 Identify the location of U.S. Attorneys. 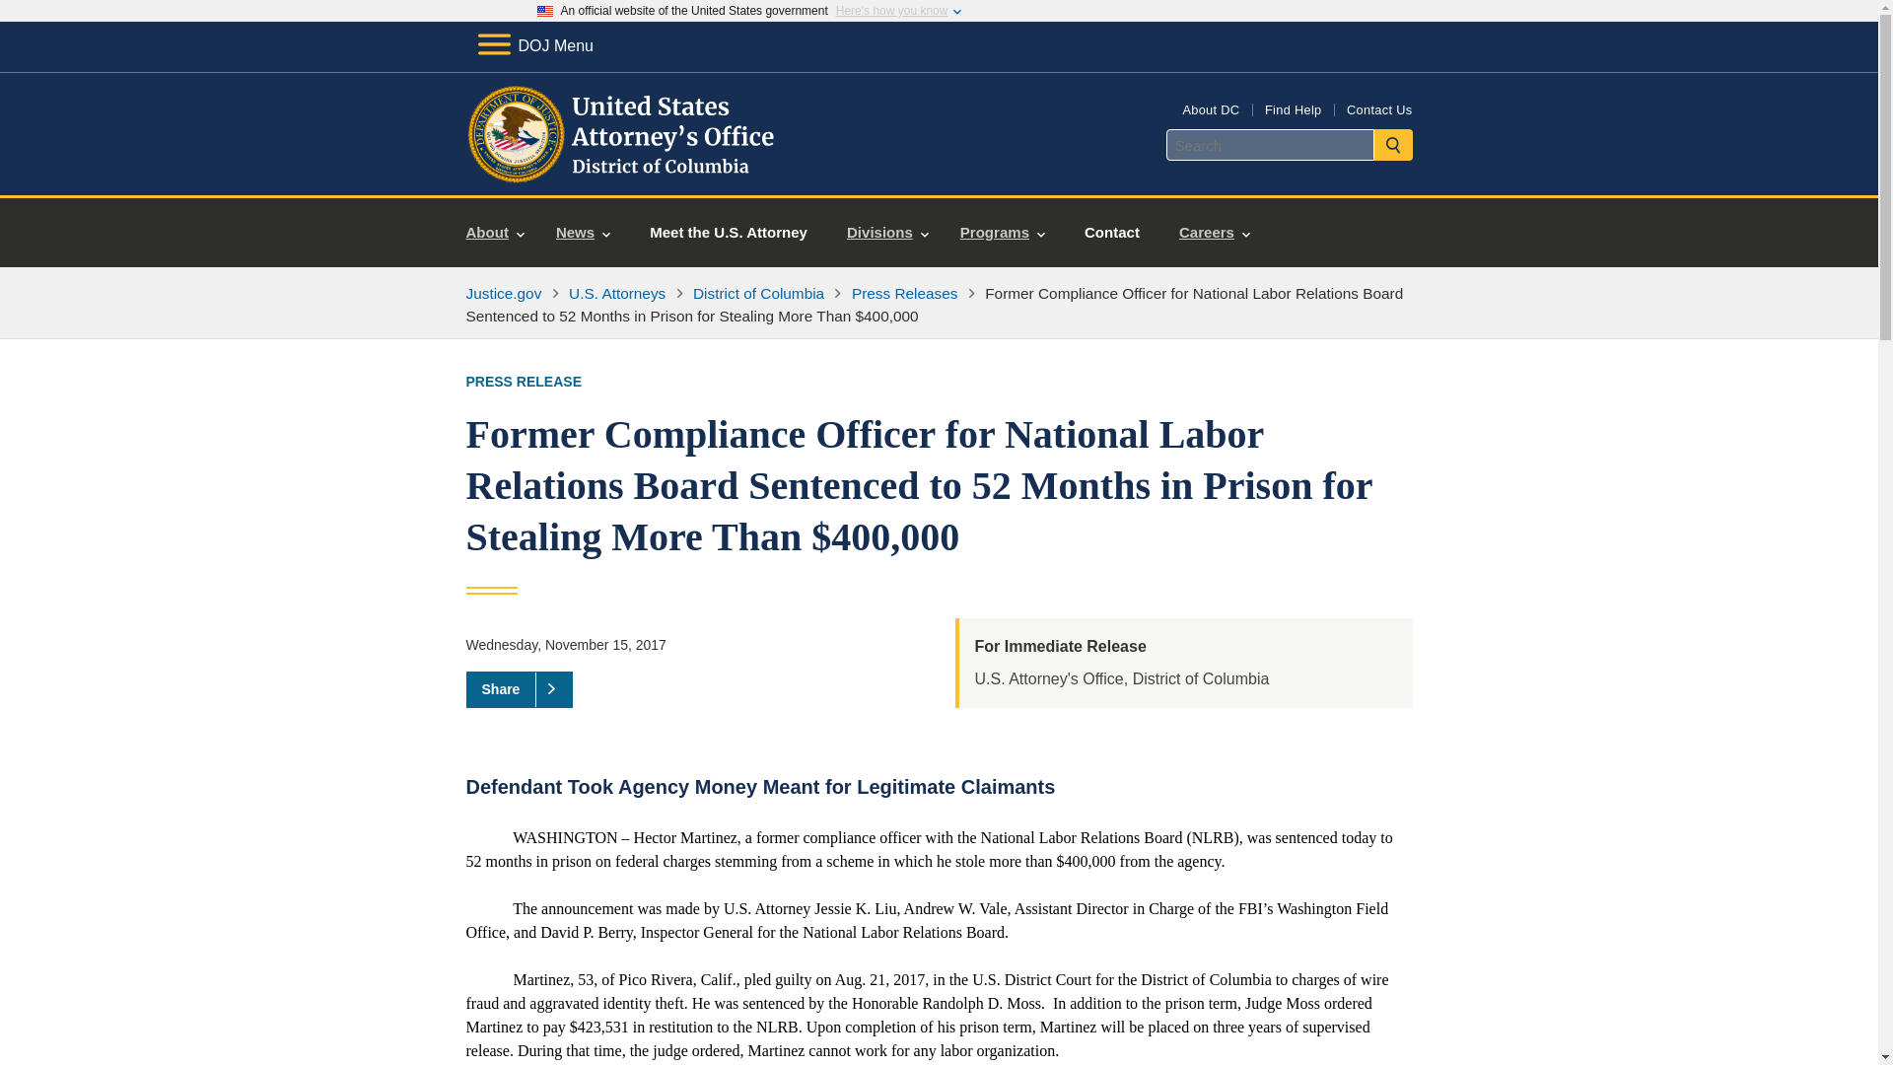
(617, 293).